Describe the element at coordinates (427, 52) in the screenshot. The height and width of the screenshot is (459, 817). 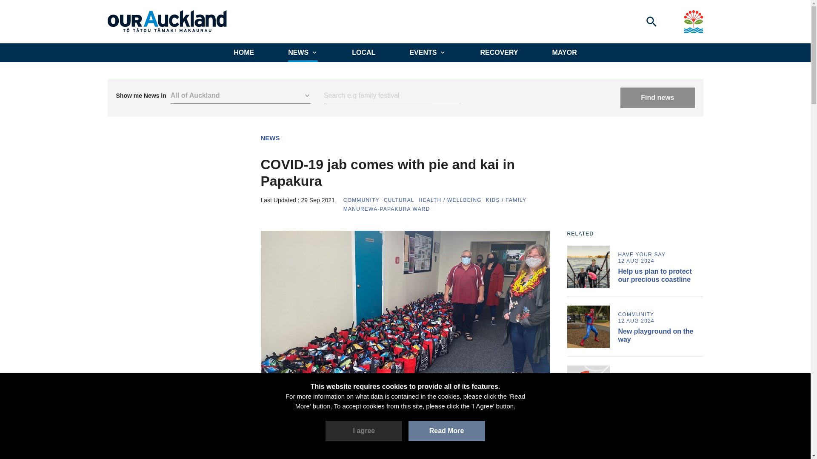
I see `EVENTS` at that location.